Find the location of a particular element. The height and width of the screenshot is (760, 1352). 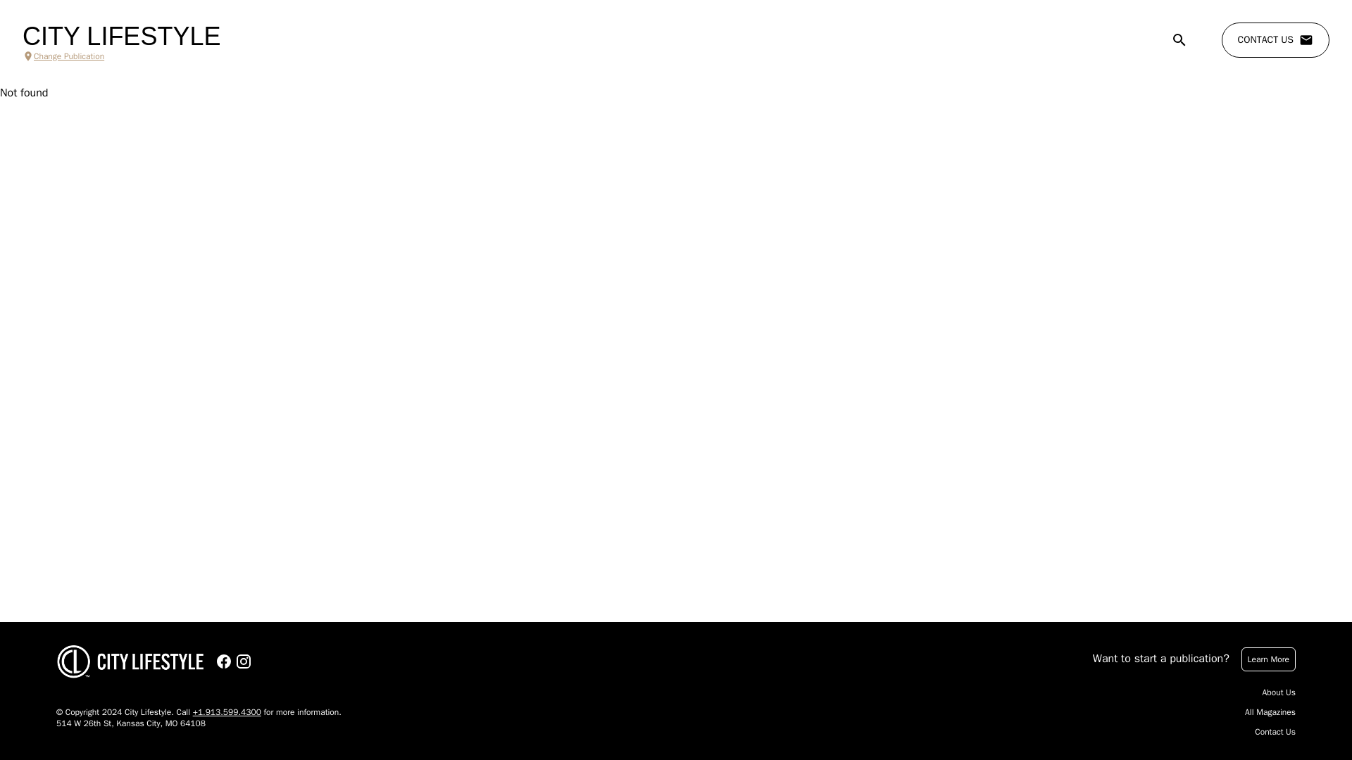

Contact Us is located at coordinates (1275, 732).